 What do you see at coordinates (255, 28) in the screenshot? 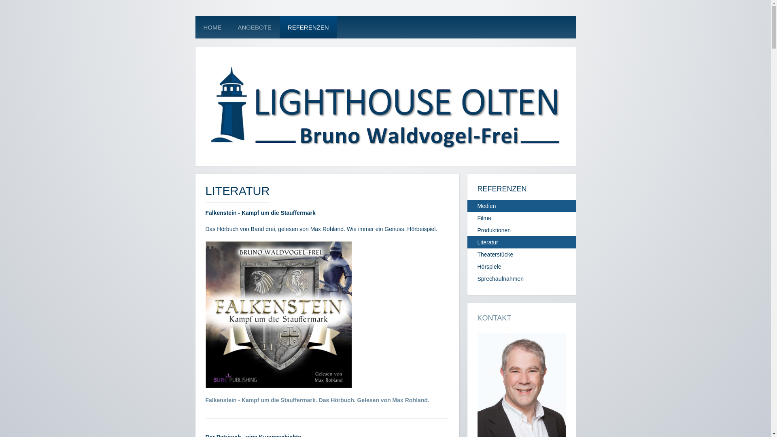
I see `ANGEBOTE` at bounding box center [255, 28].